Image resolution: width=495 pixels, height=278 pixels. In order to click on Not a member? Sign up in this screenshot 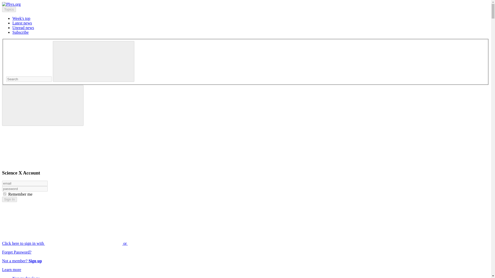, I will do `click(22, 261)`.